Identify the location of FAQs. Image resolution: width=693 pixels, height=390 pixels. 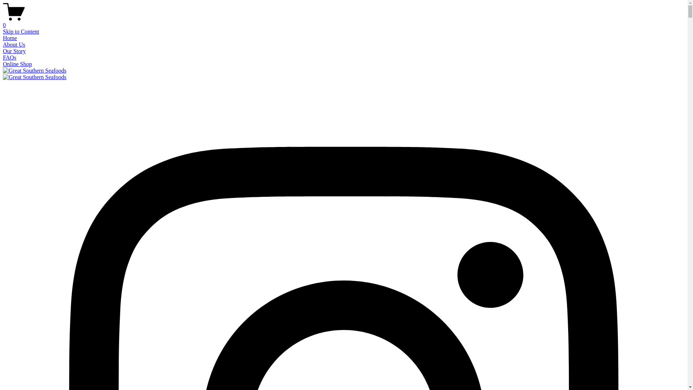
(9, 58).